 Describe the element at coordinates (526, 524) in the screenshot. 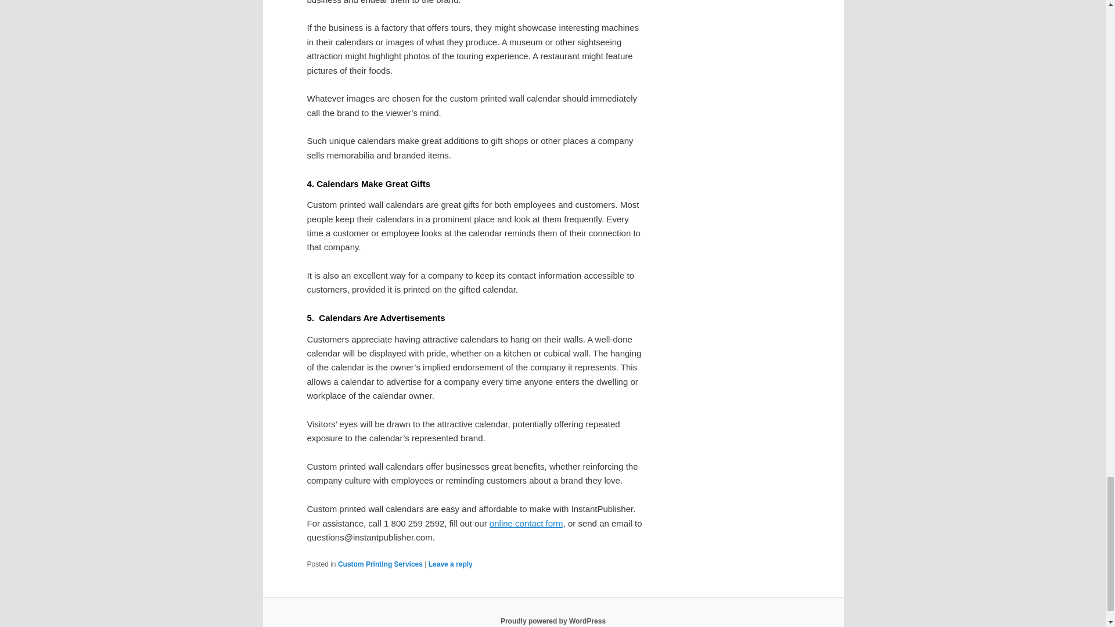

I see `online contact form` at that location.